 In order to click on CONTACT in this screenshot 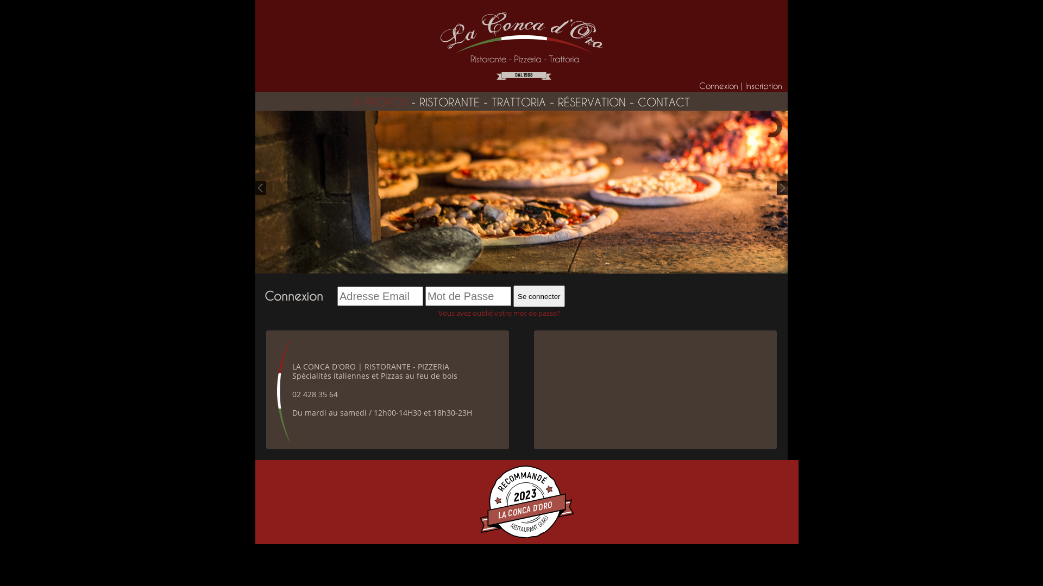, I will do `click(664, 103)`.